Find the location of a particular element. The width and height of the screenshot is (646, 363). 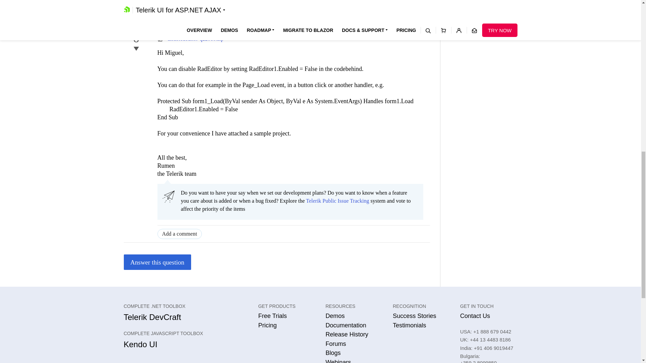

This answer is not helpful. is located at coordinates (136, 48).